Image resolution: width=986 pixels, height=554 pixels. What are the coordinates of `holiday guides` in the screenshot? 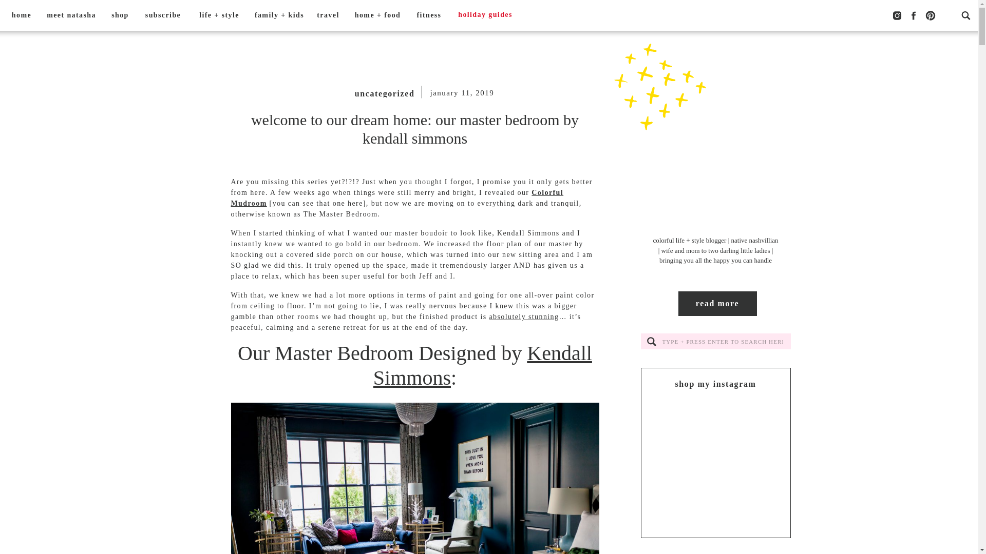 It's located at (485, 15).